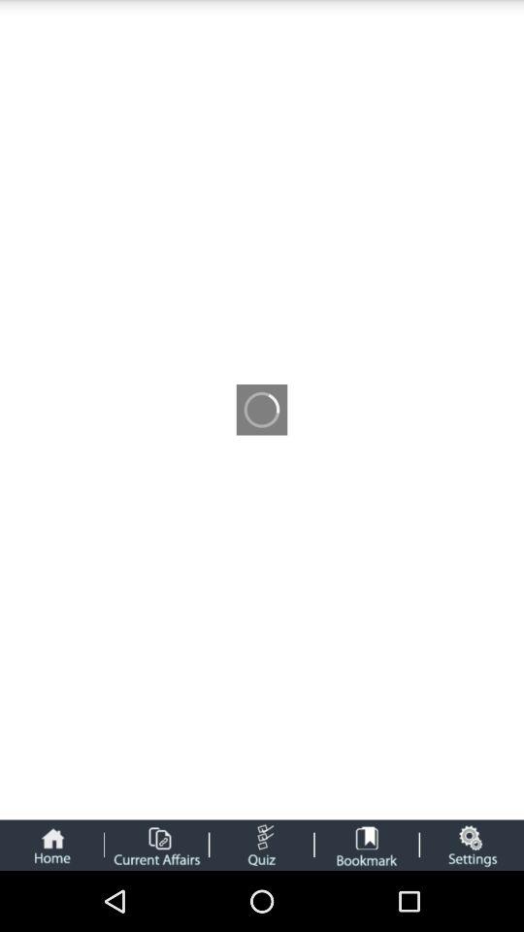 The height and width of the screenshot is (932, 524). I want to click on settings button, so click(472, 845).